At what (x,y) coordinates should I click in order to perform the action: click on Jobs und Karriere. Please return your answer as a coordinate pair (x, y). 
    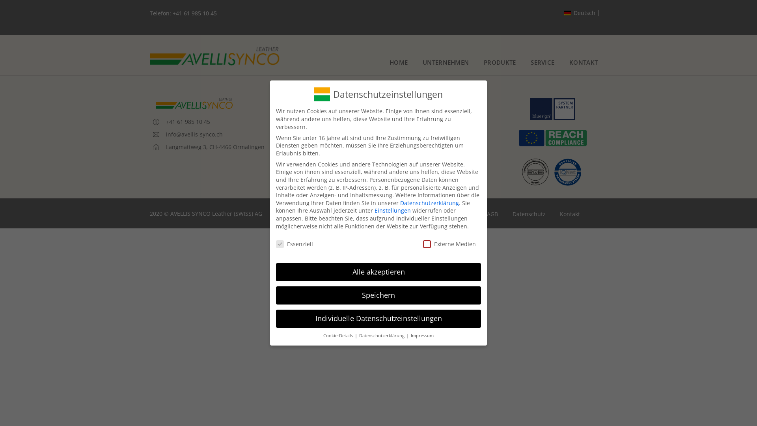
    Looking at the image, I should click on (349, 129).